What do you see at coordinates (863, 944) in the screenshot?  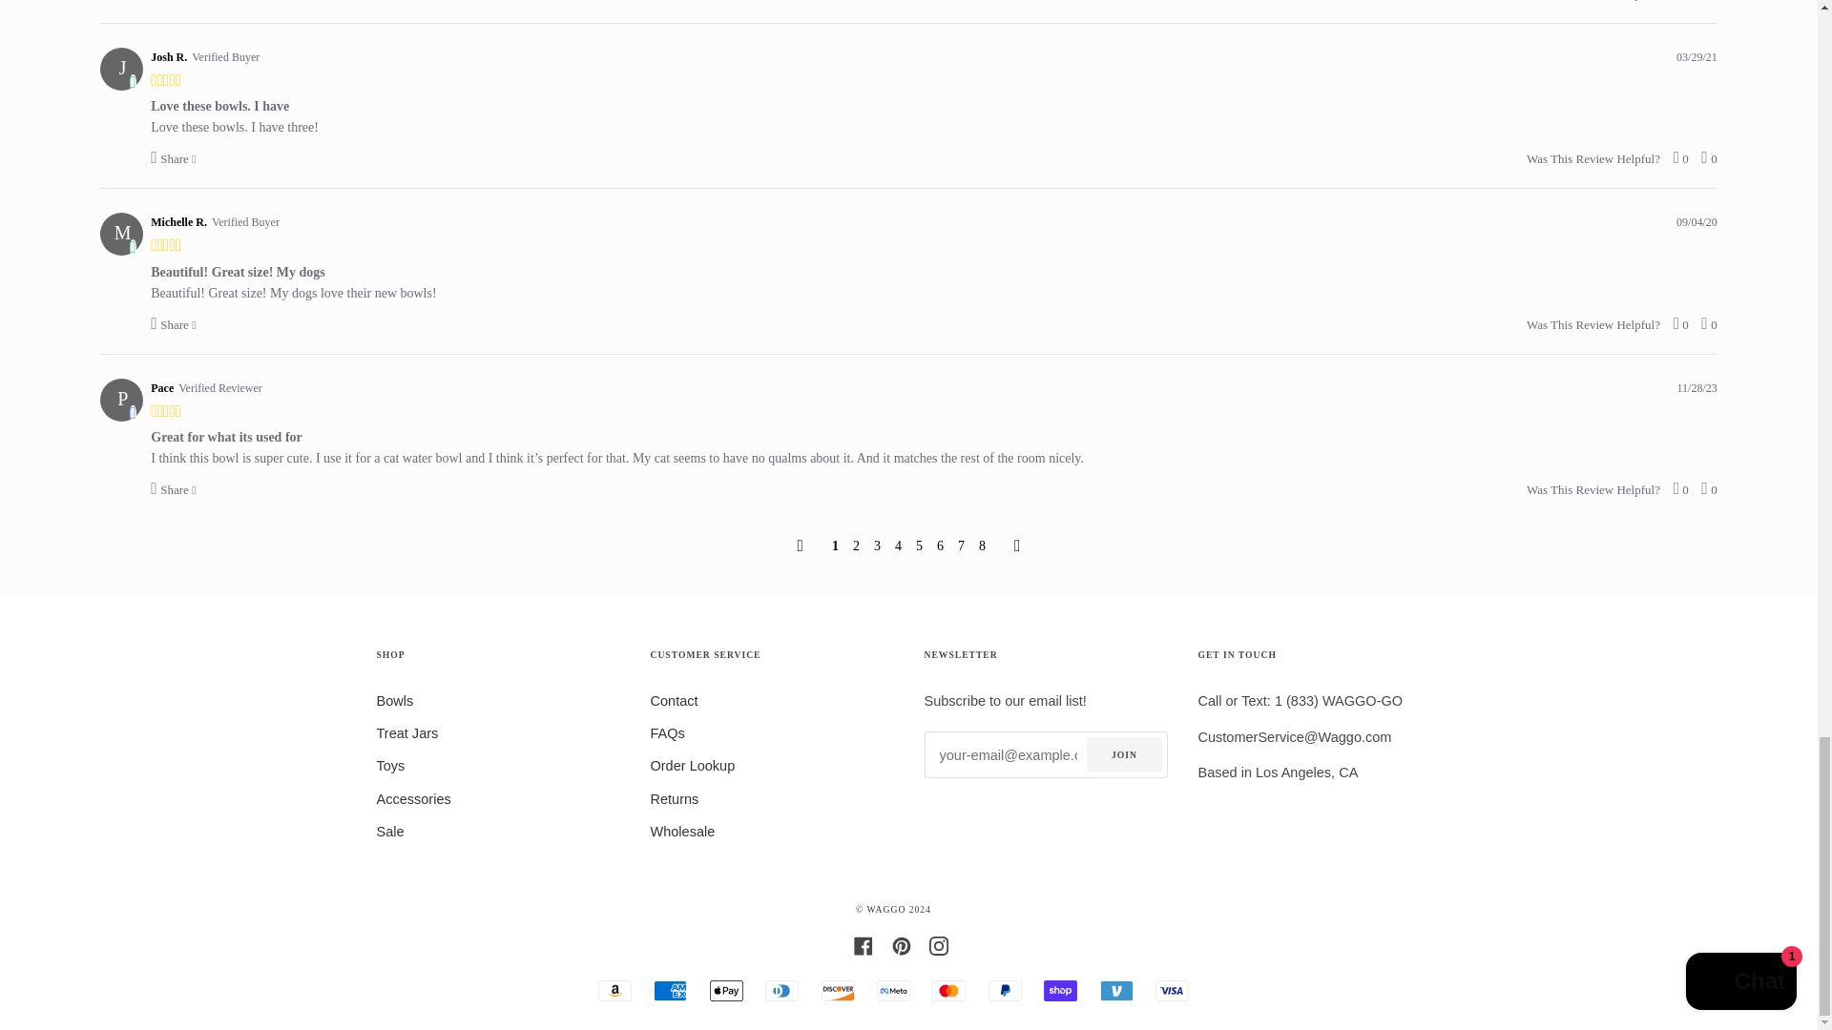 I see `Facebook` at bounding box center [863, 944].